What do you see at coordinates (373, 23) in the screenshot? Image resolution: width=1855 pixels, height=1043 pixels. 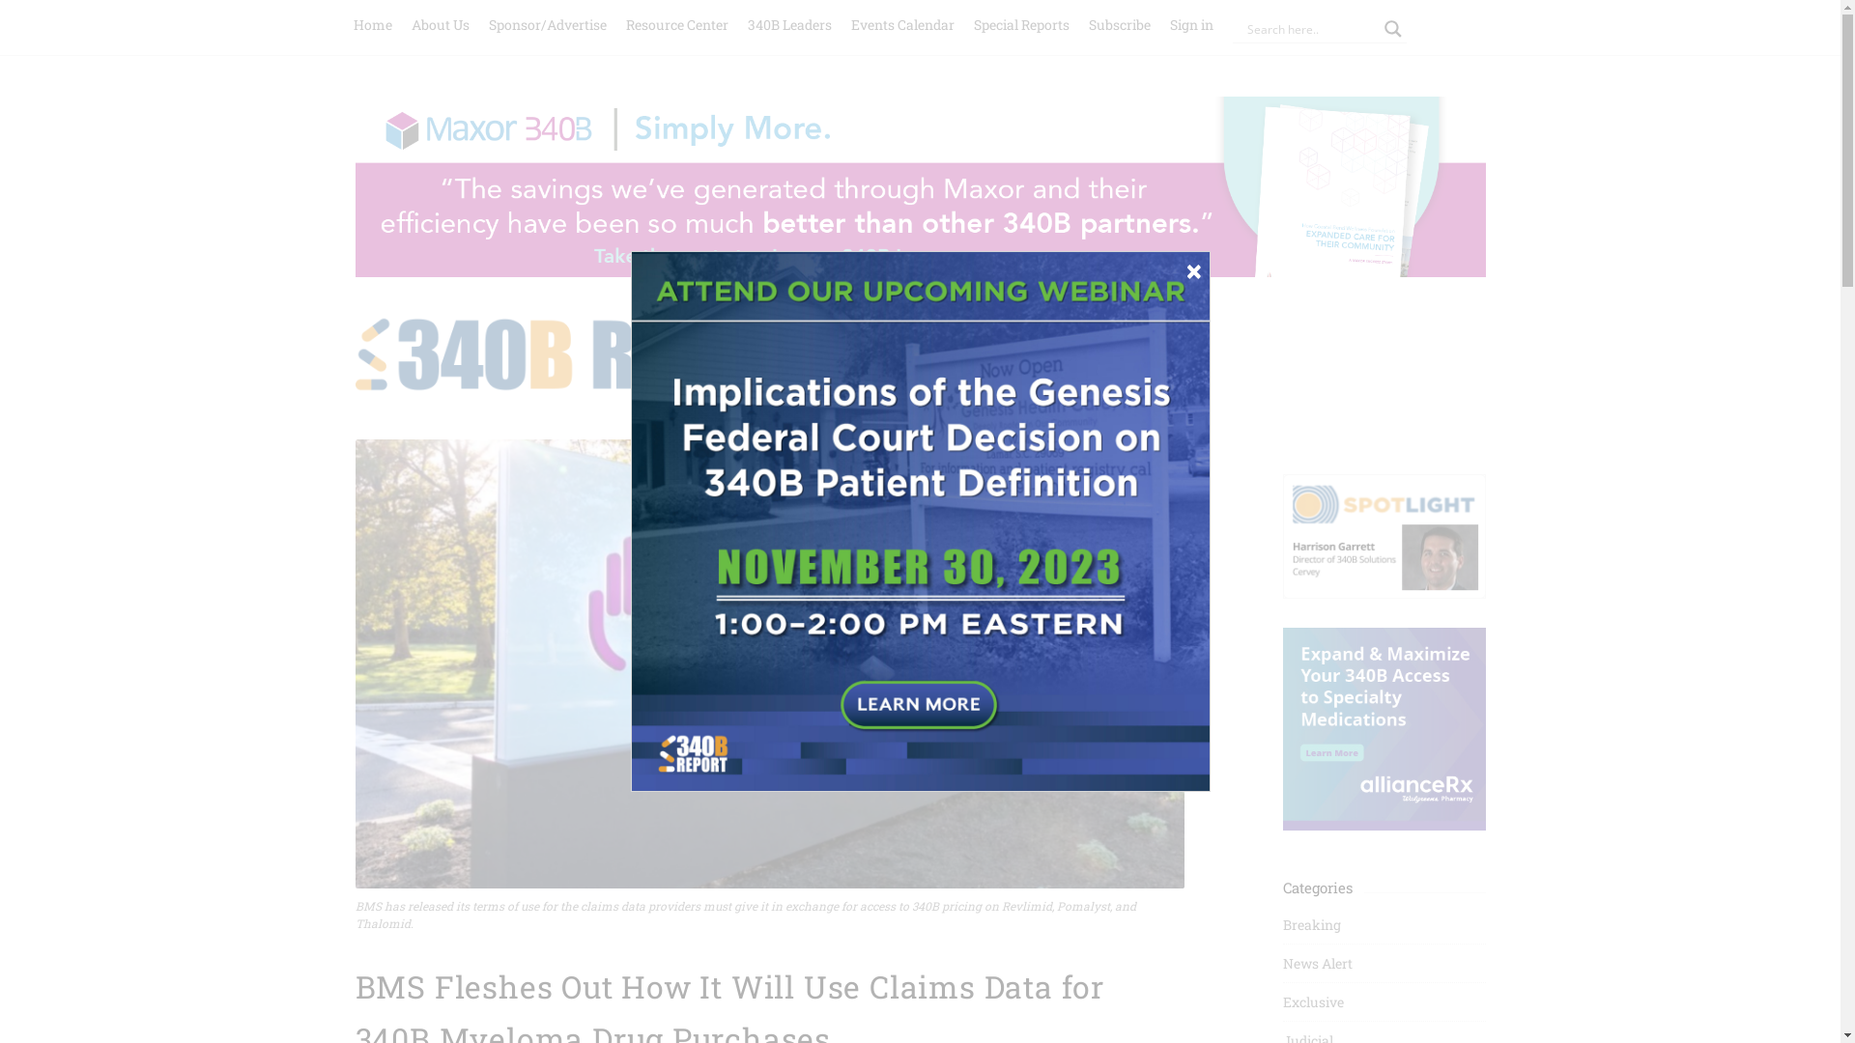 I see `Home` at bounding box center [373, 23].